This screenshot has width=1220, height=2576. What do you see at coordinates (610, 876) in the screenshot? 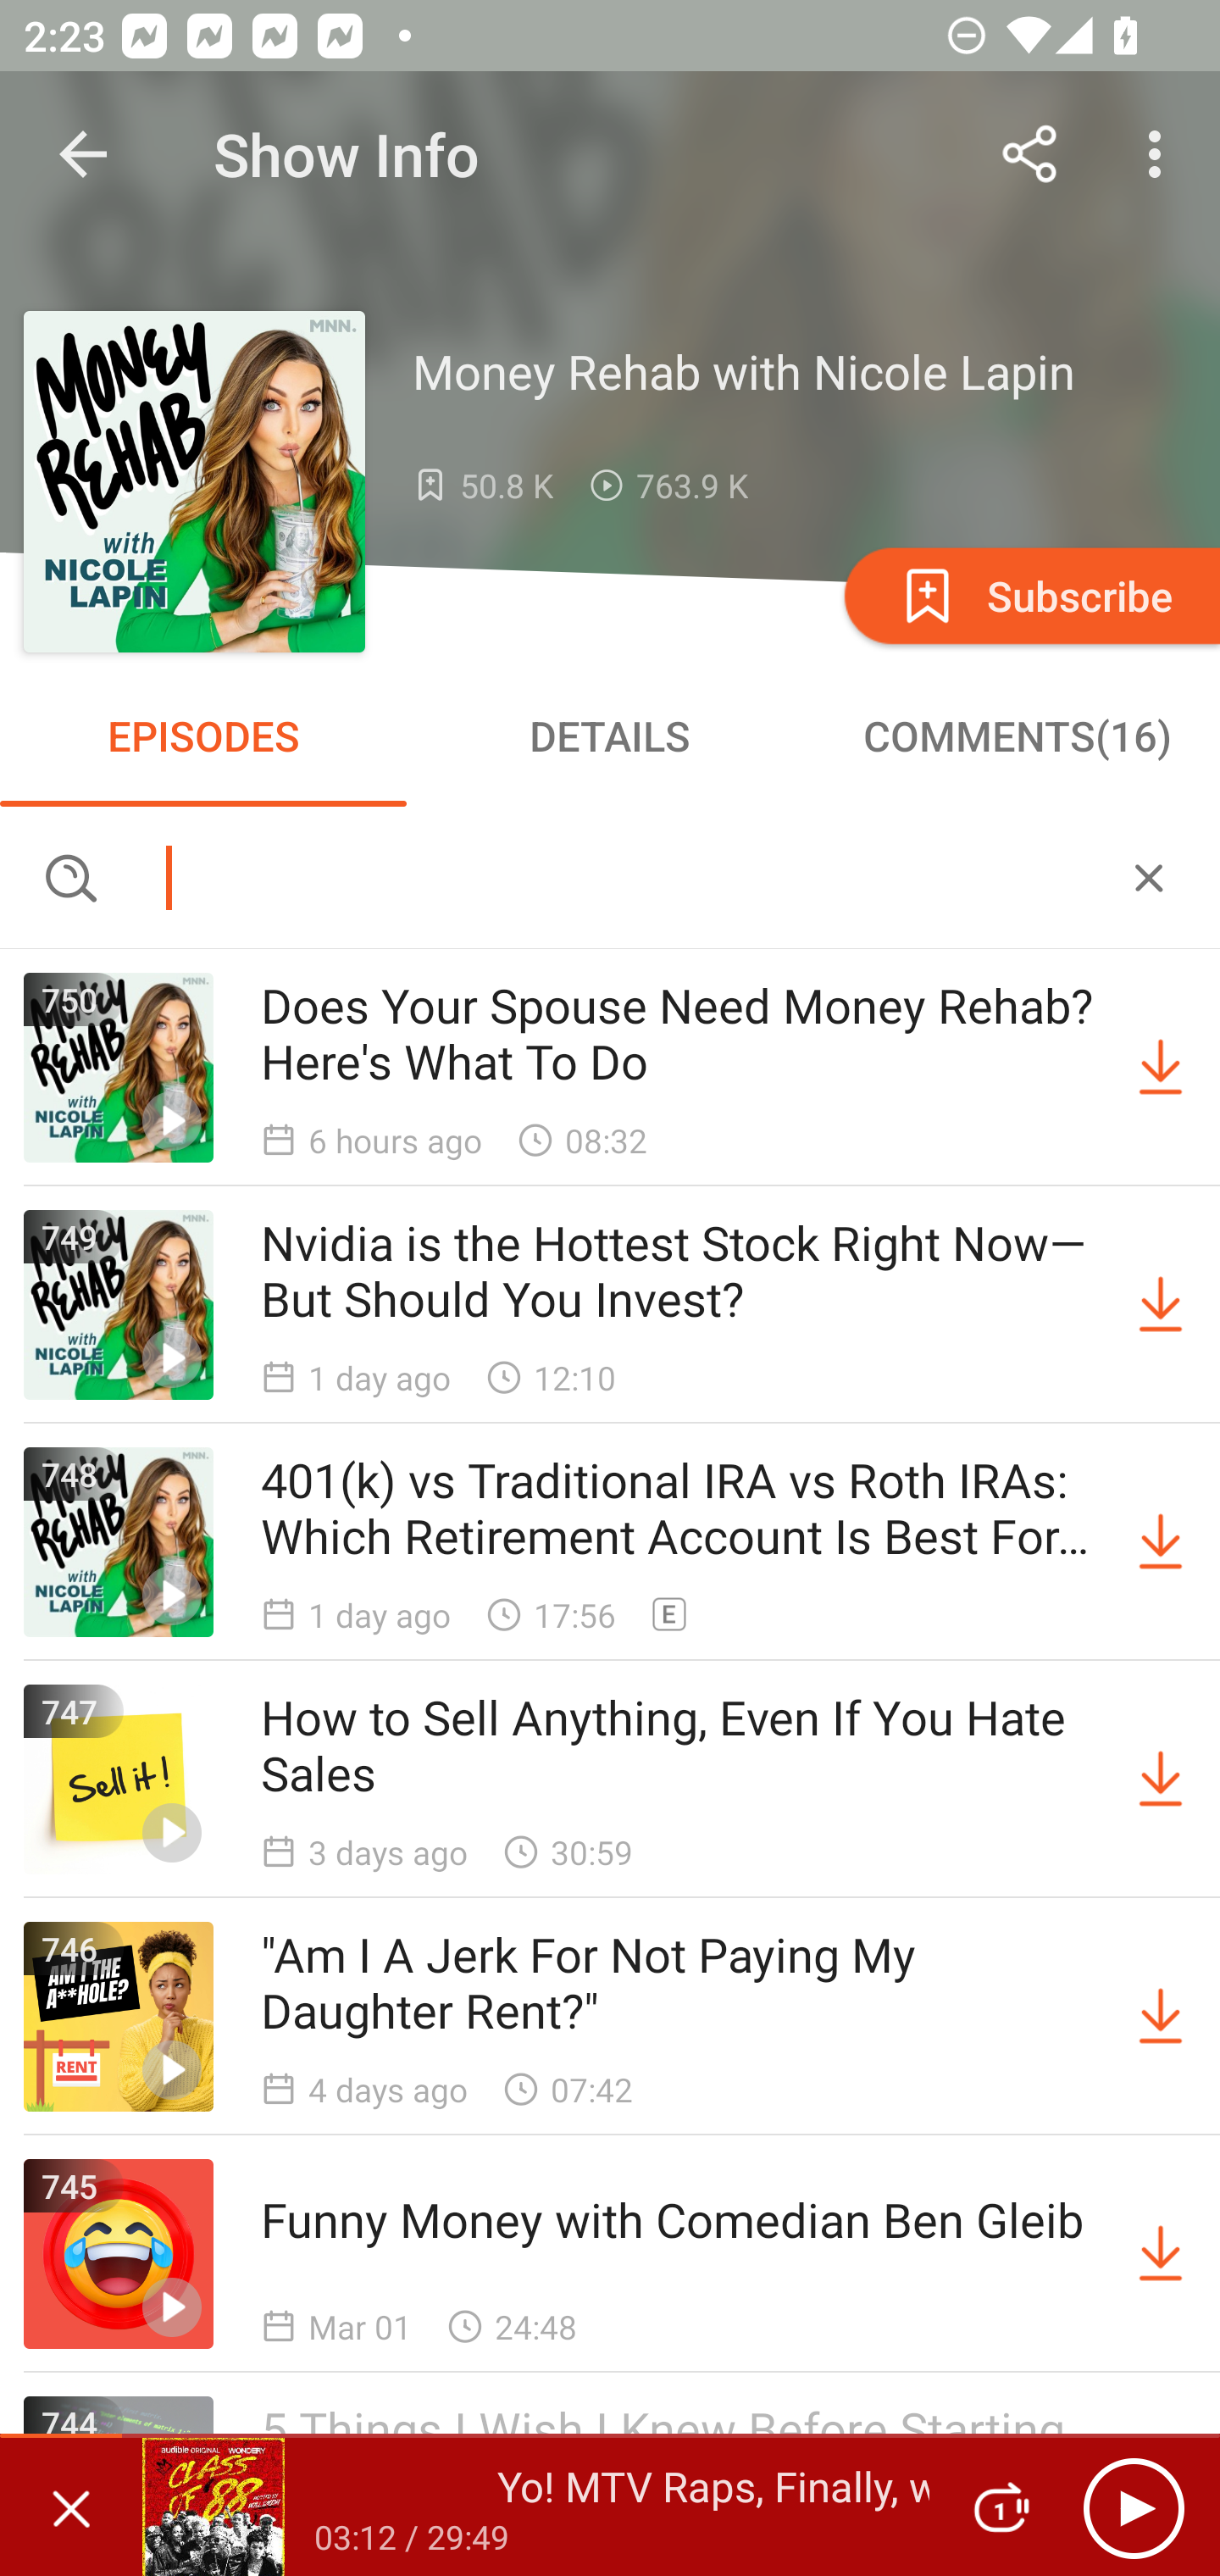
I see `Search` at bounding box center [610, 876].